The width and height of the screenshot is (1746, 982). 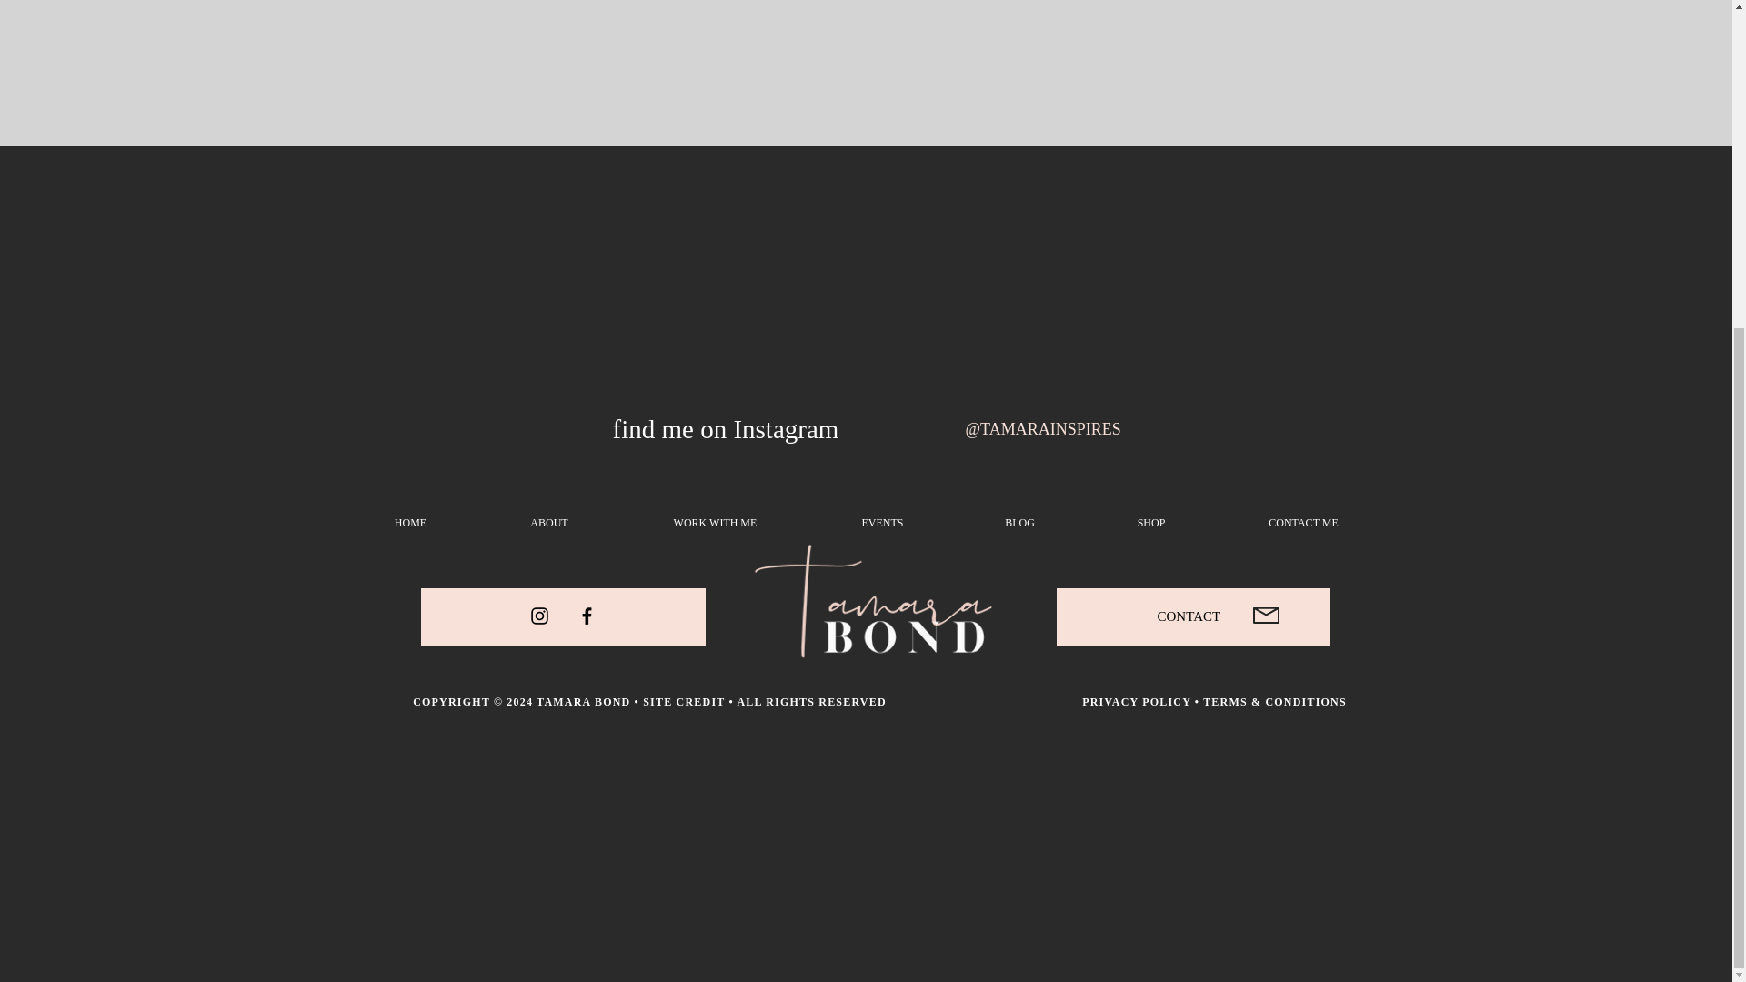 I want to click on SHOP, so click(x=1151, y=522).